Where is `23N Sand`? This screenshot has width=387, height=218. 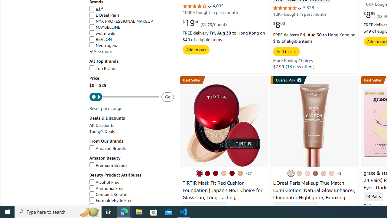 23N Sand is located at coordinates (232, 173).